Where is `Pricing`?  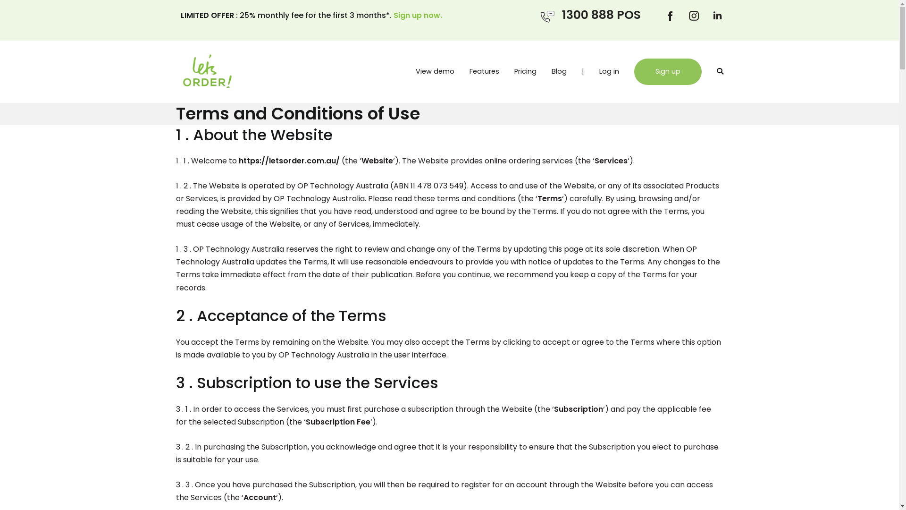 Pricing is located at coordinates (526, 72).